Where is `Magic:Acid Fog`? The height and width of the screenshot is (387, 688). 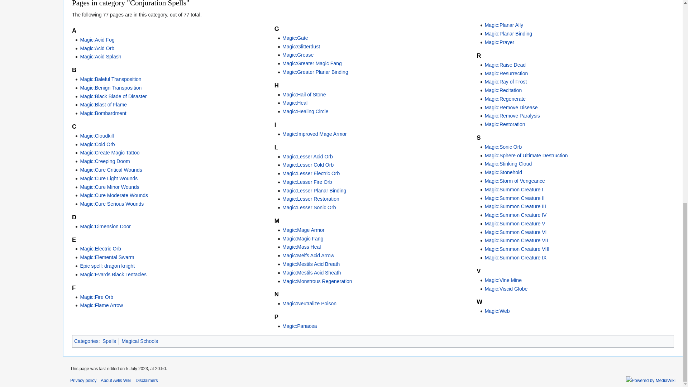 Magic:Acid Fog is located at coordinates (97, 39).